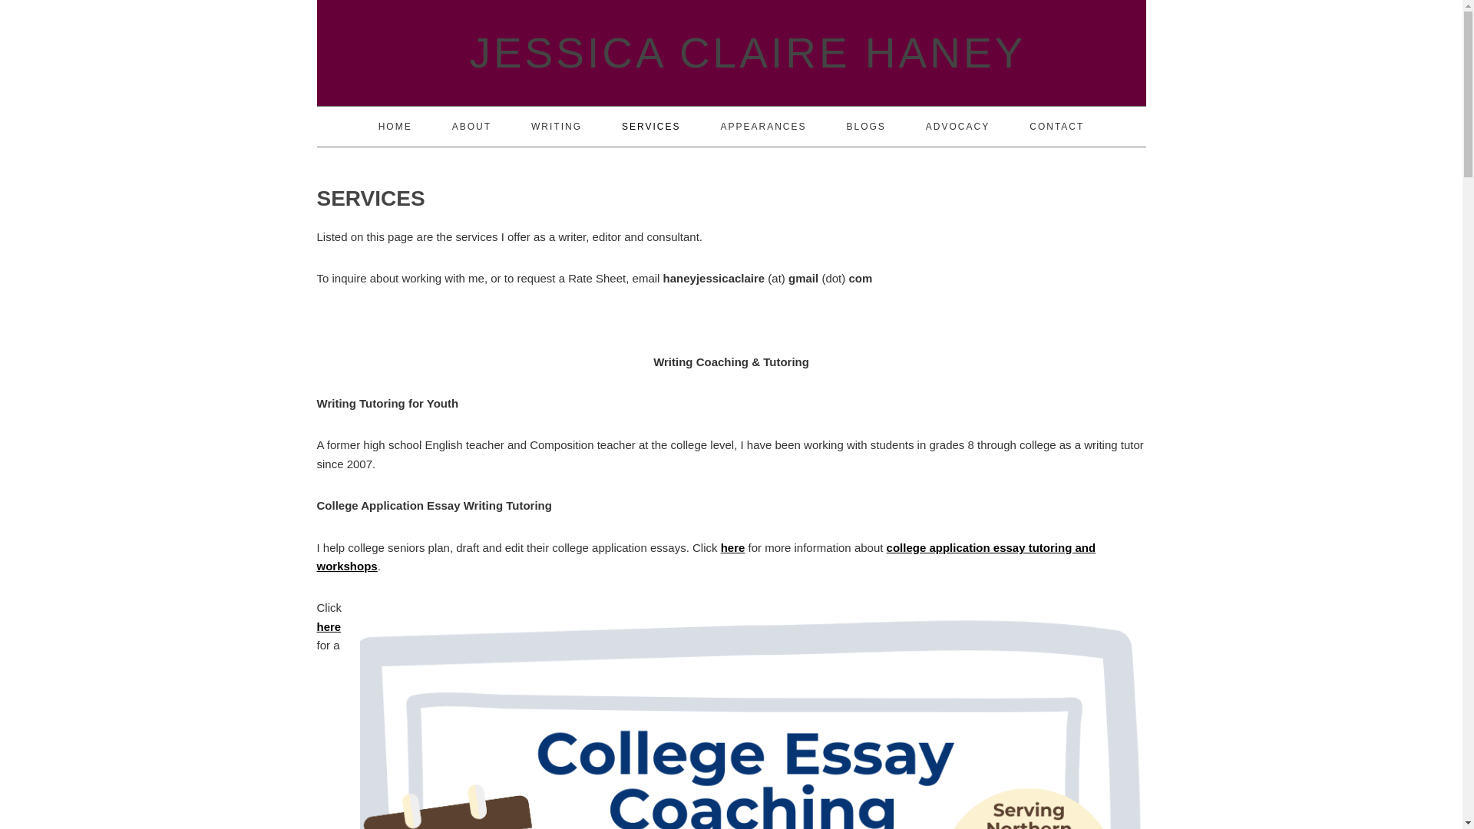 This screenshot has height=829, width=1474. I want to click on CONTACT, so click(1056, 127).